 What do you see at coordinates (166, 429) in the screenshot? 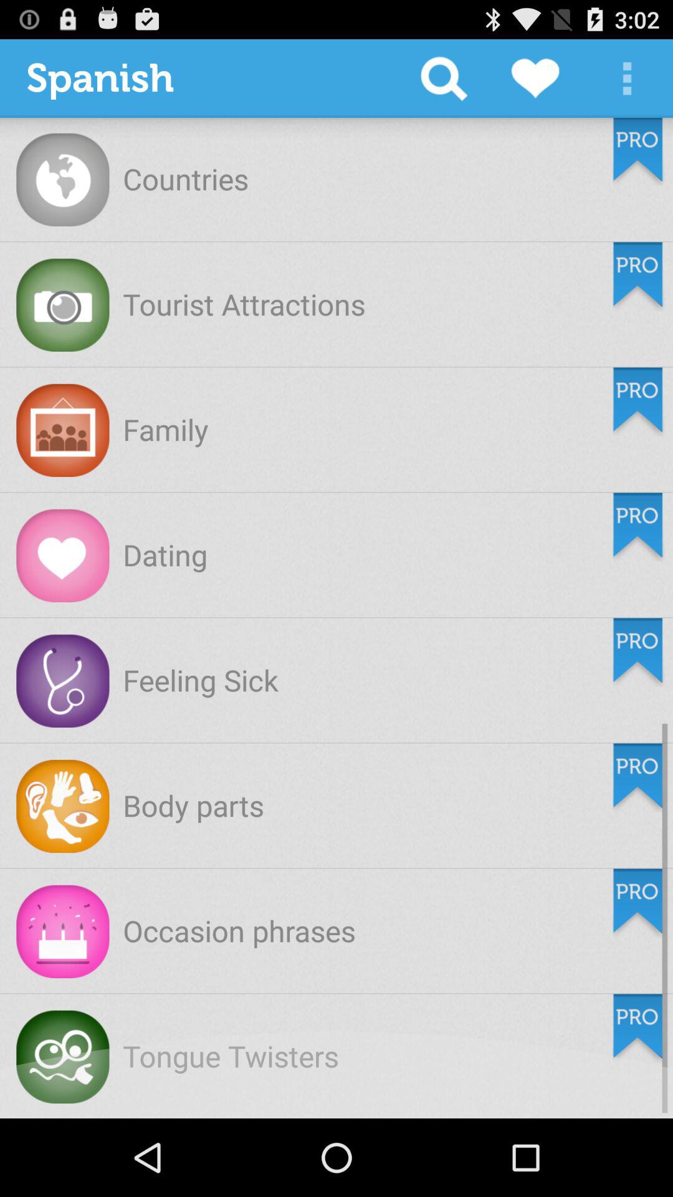
I see `jump until family item` at bounding box center [166, 429].